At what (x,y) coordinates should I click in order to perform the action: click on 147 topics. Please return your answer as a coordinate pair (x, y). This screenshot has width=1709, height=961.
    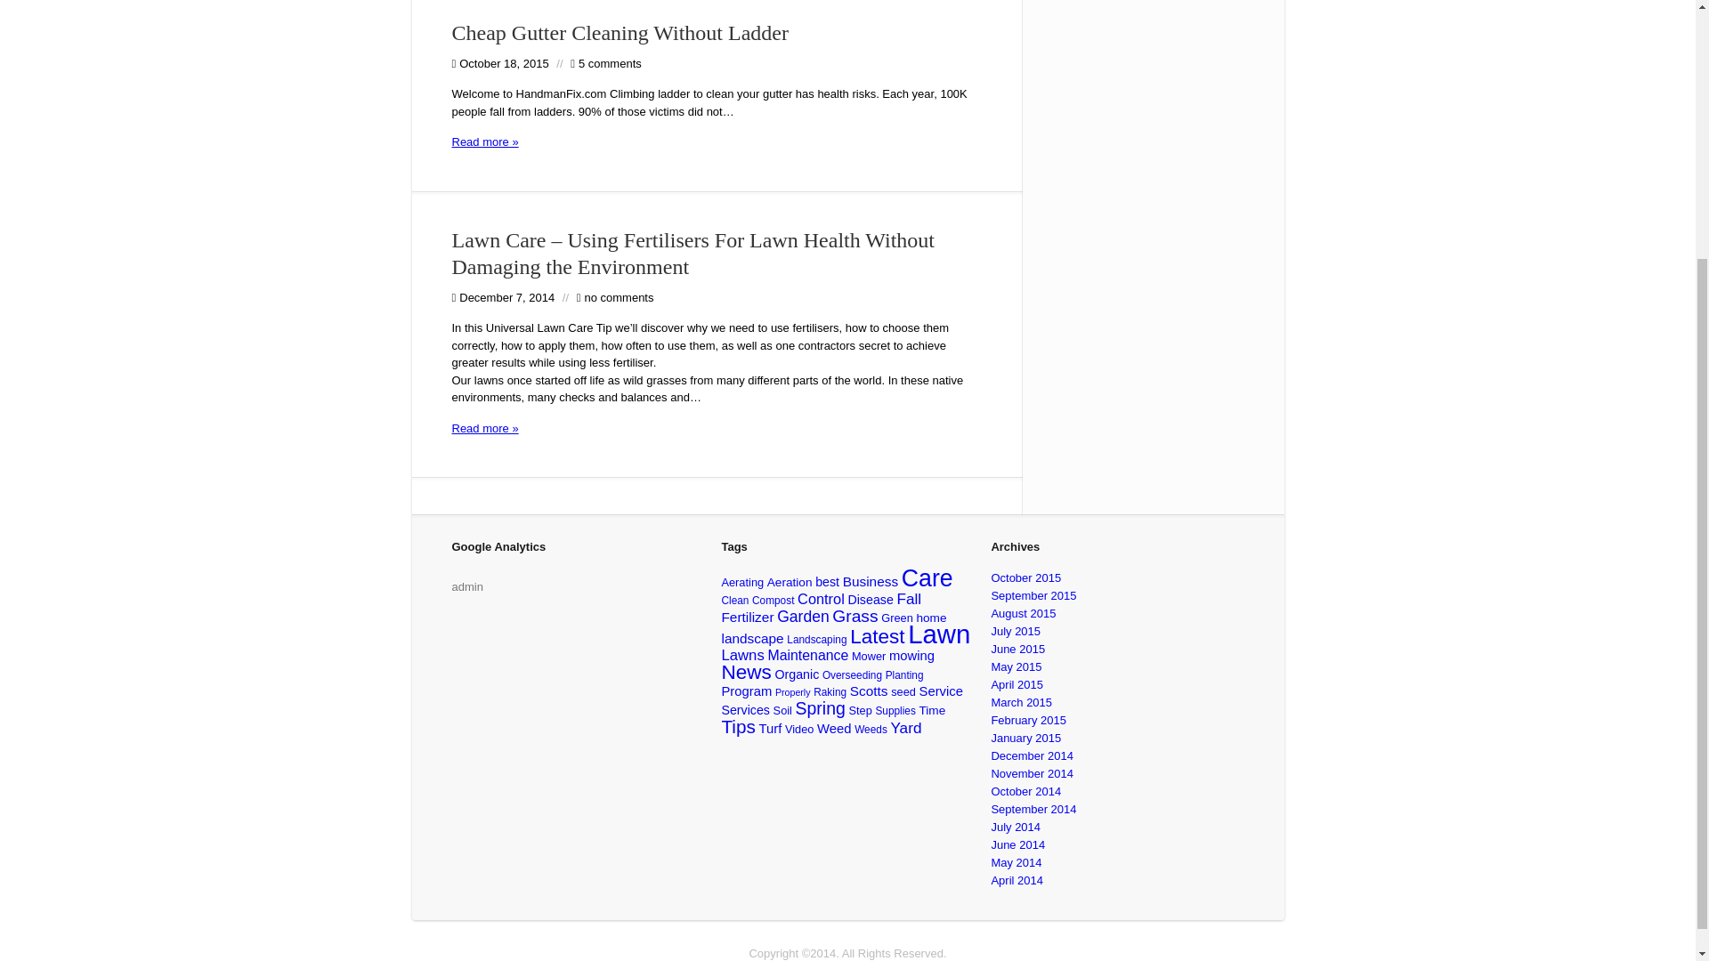
    Looking at the image, I should click on (938, 634).